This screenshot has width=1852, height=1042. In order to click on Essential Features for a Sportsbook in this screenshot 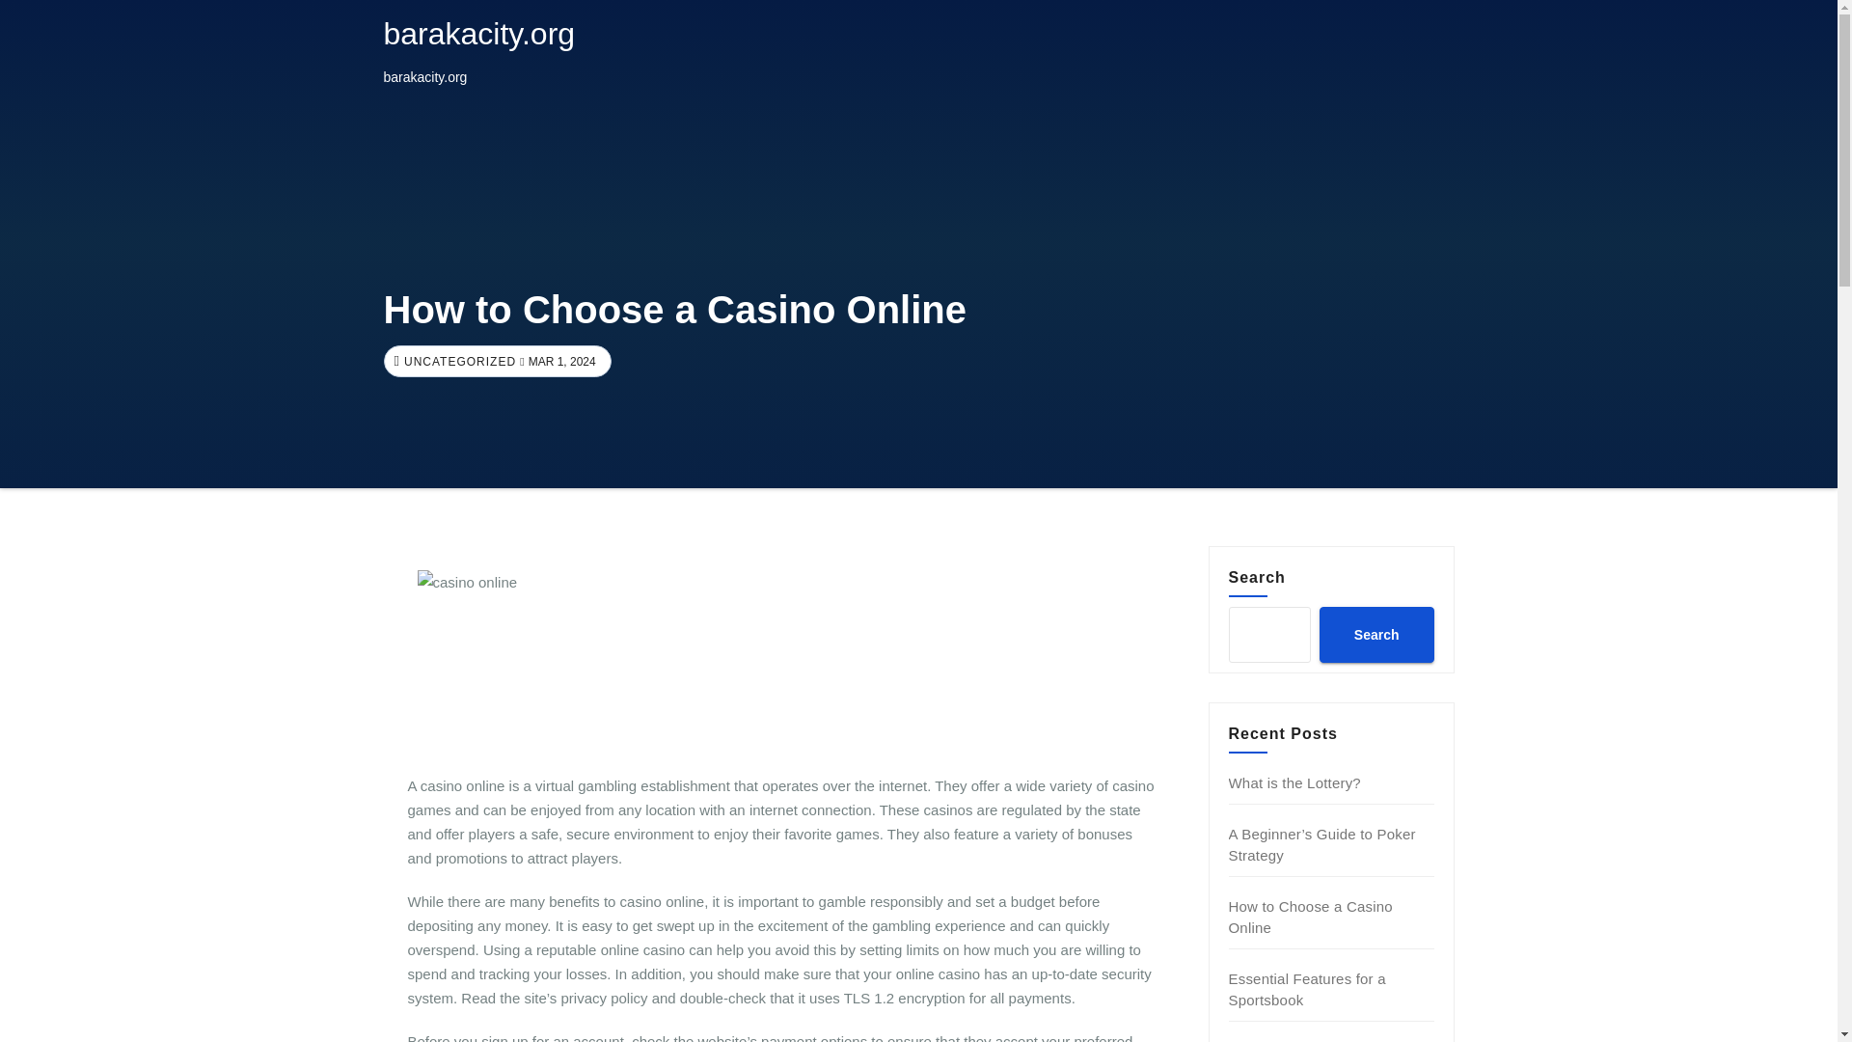, I will do `click(1307, 989)`.